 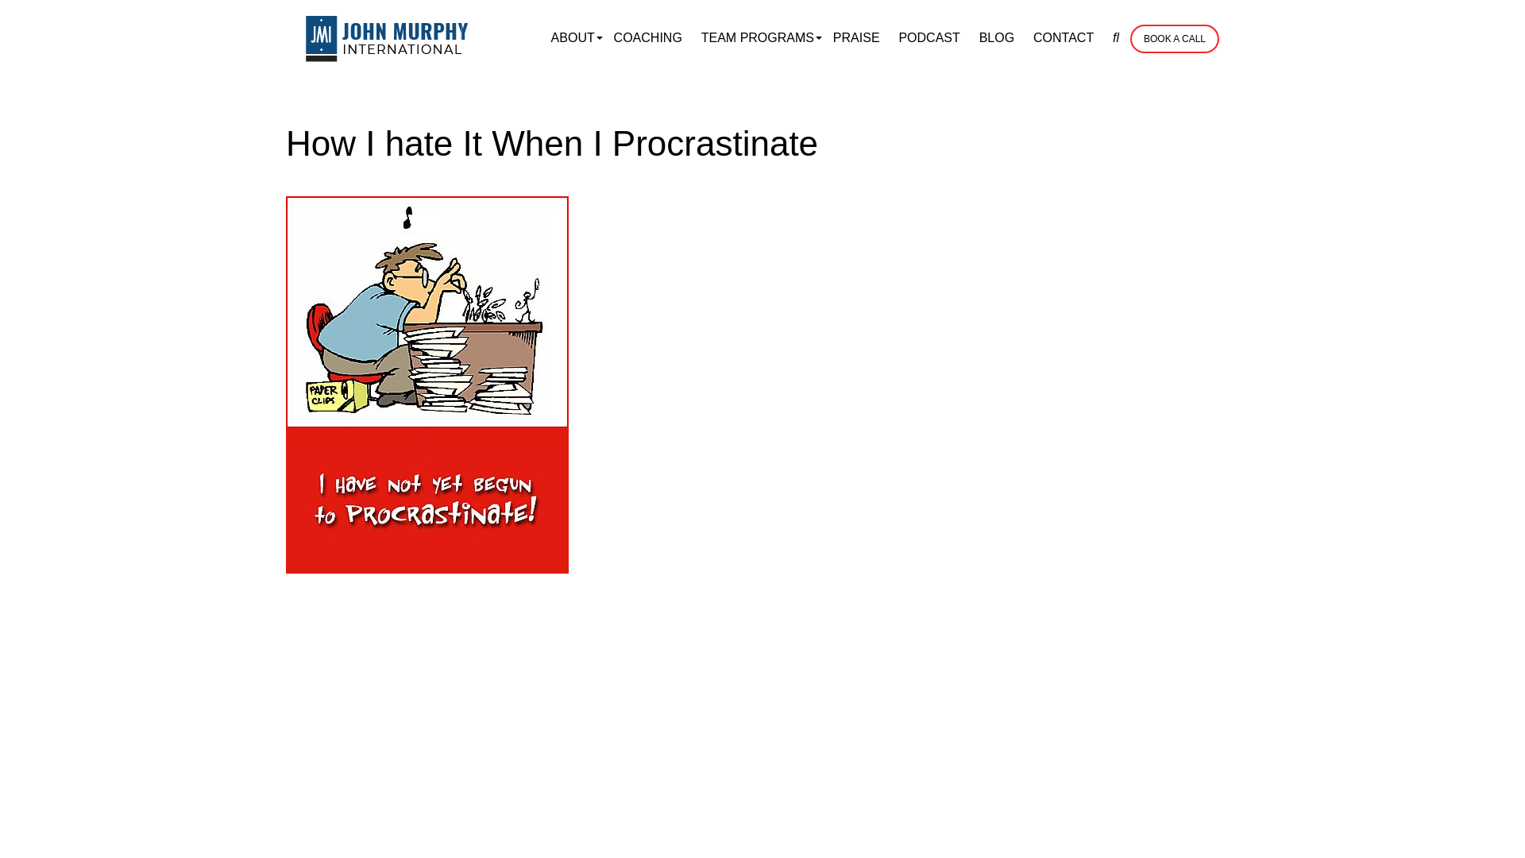 What do you see at coordinates (856, 38) in the screenshot?
I see `PRAISE` at bounding box center [856, 38].